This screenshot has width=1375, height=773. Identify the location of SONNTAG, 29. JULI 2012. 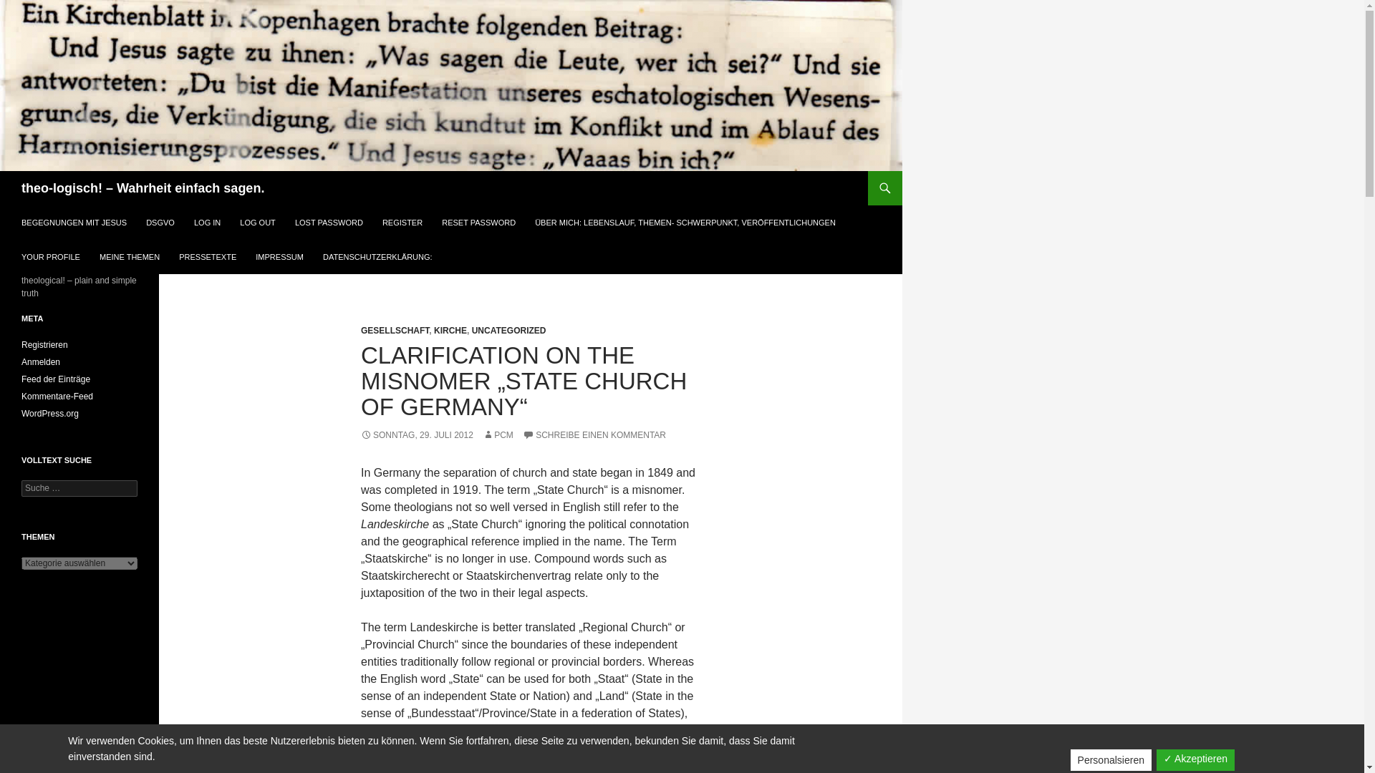
(417, 434).